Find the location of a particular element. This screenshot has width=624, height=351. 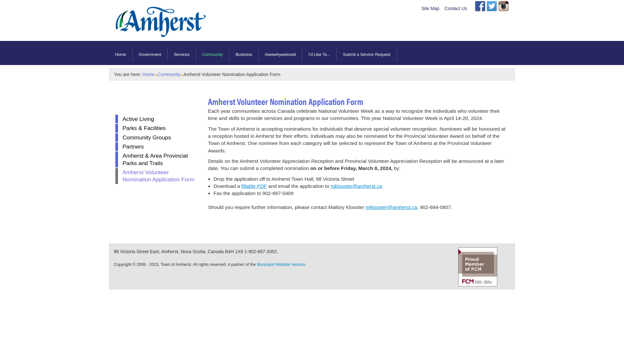

Submit a Service Request is located at coordinates (367, 55).